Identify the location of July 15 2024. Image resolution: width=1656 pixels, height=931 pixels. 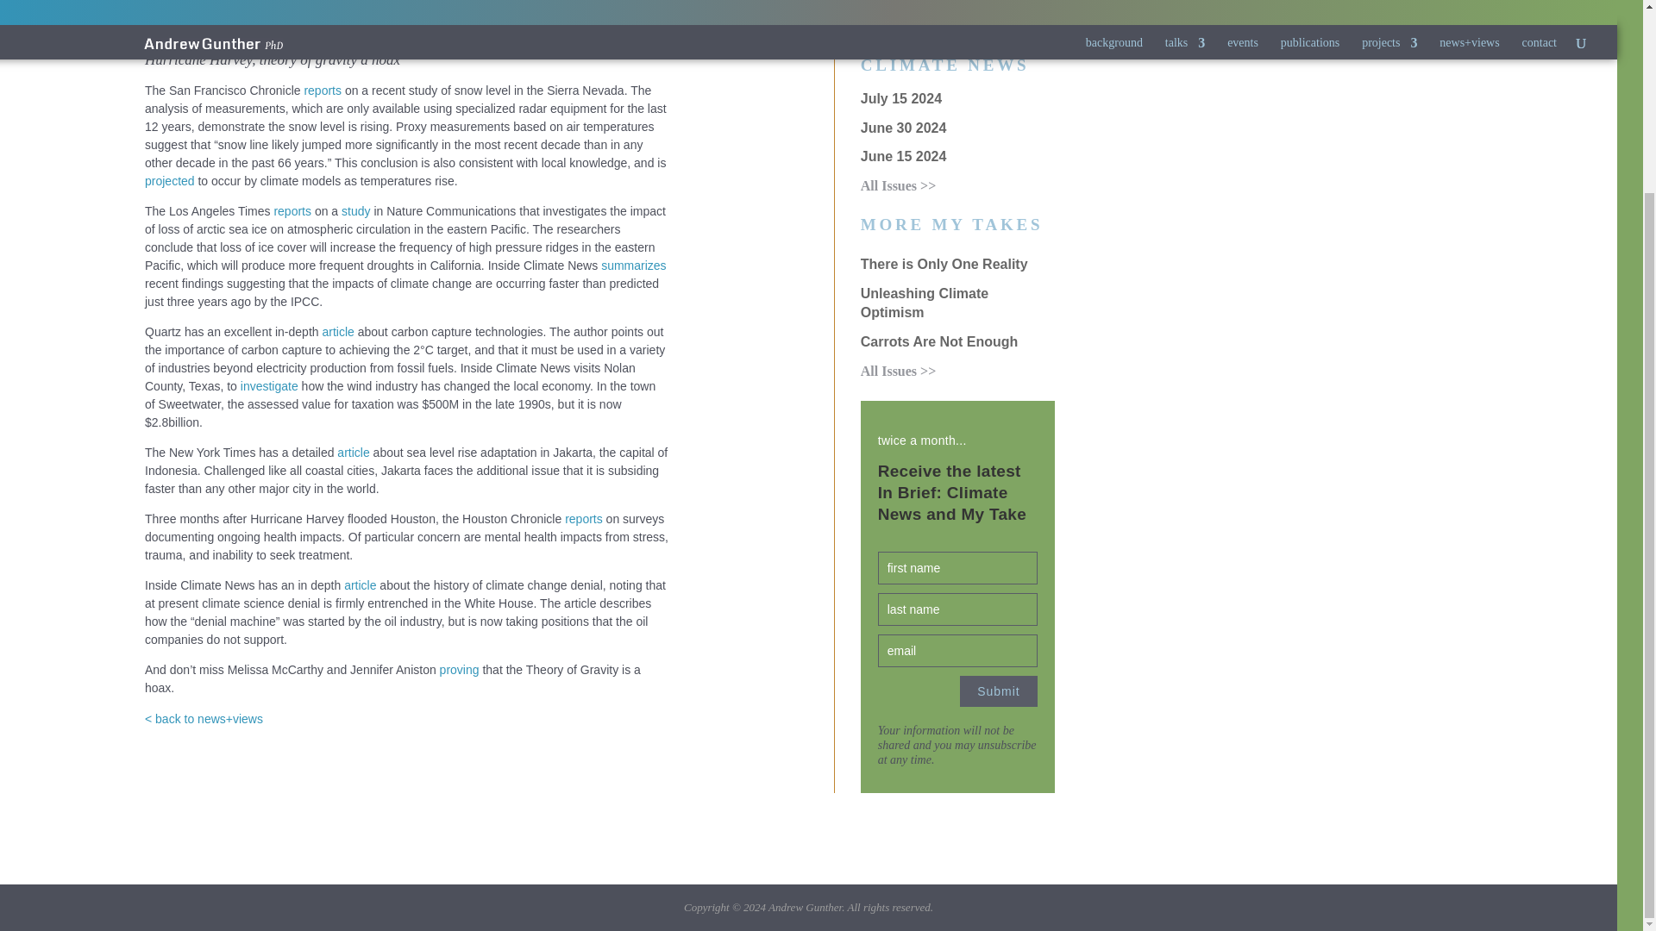
(901, 98).